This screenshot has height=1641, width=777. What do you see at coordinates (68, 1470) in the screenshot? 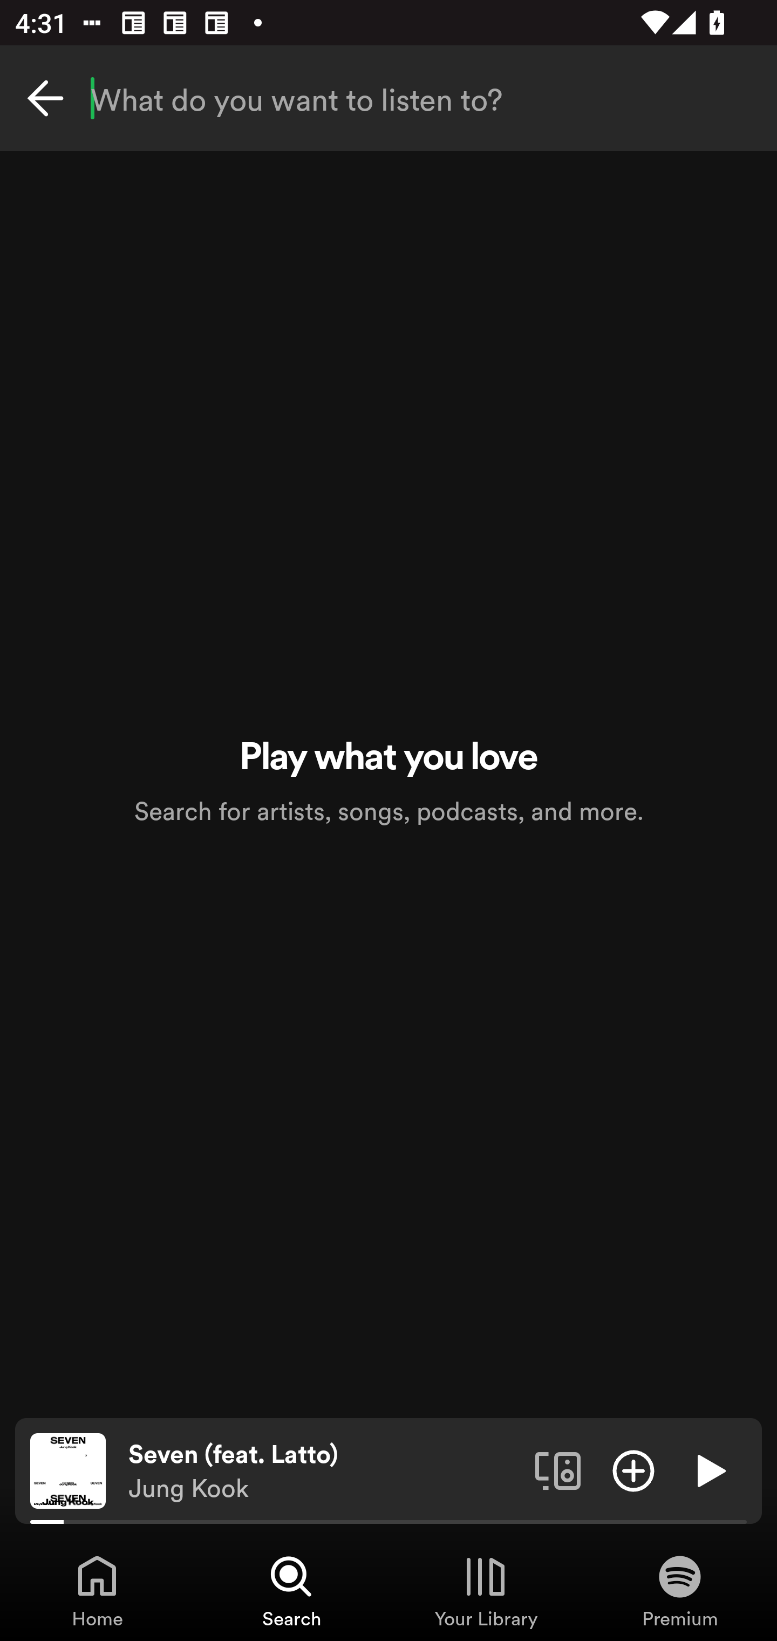
I see `The cover art of the currently playing track` at bounding box center [68, 1470].